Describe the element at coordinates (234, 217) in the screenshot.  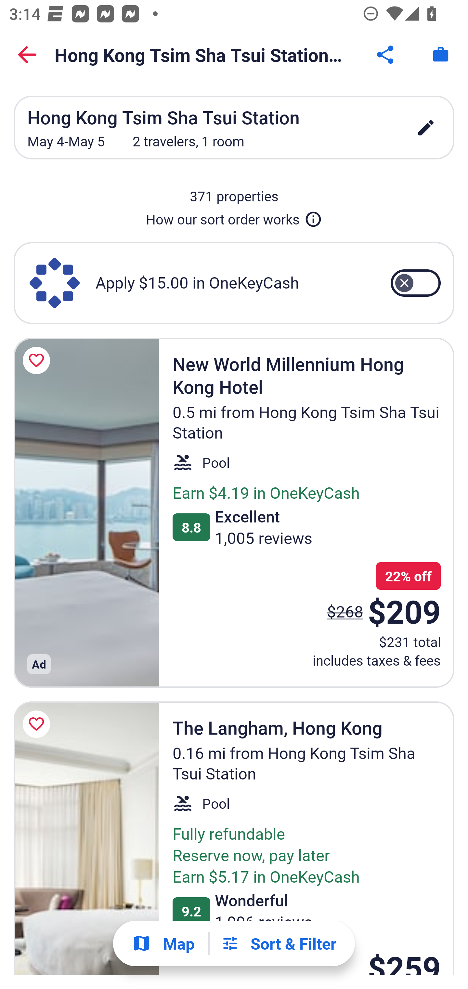
I see `How our sort order works` at that location.